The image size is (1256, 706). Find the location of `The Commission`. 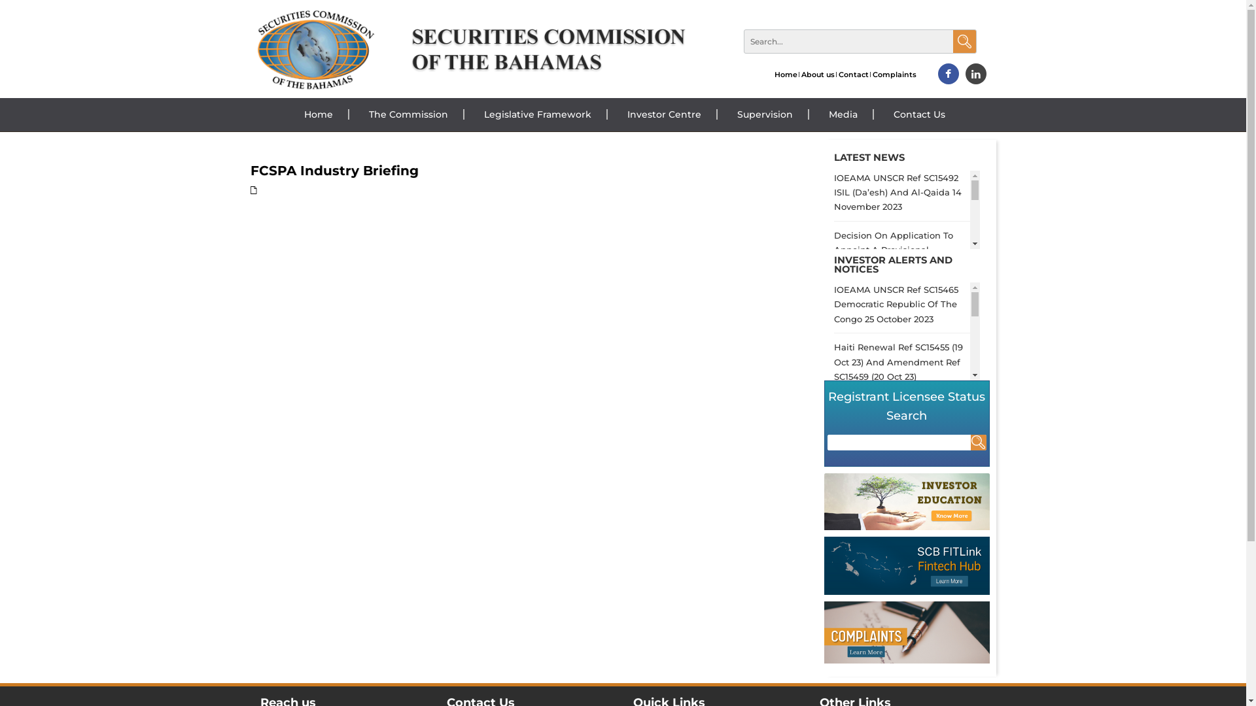

The Commission is located at coordinates (408, 115).